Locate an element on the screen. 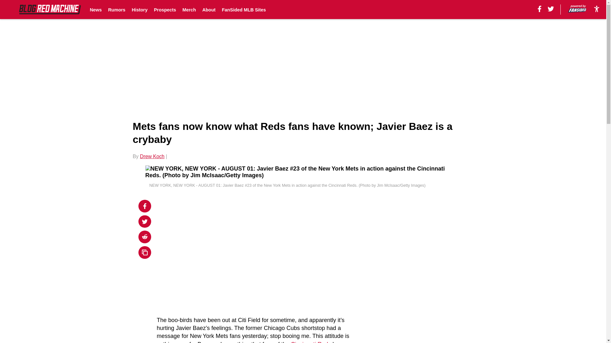 This screenshot has width=611, height=343. News is located at coordinates (96, 10).